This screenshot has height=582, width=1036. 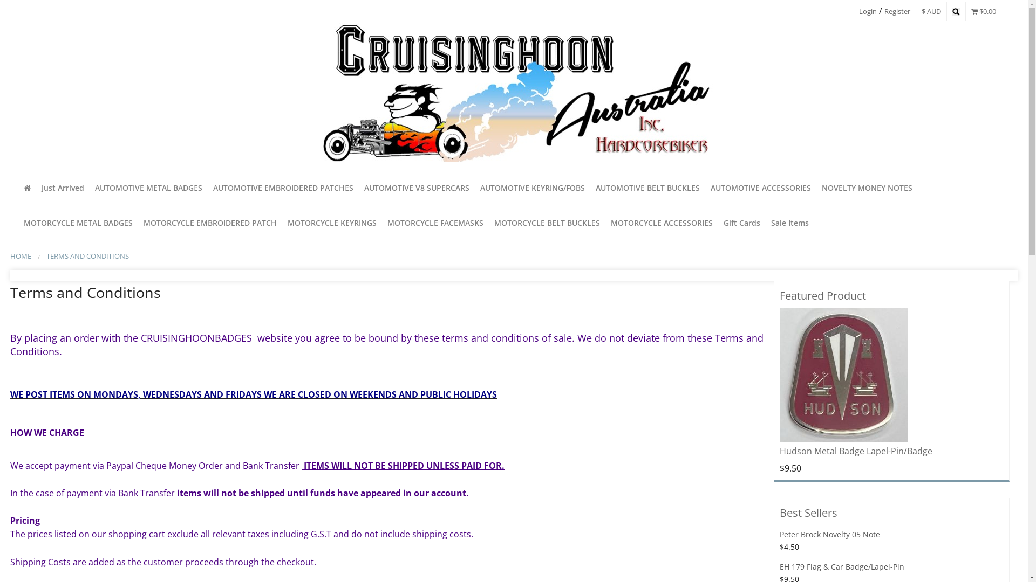 I want to click on MOTORCYCLE BRAND LOGOS, so click(x=78, y=277).